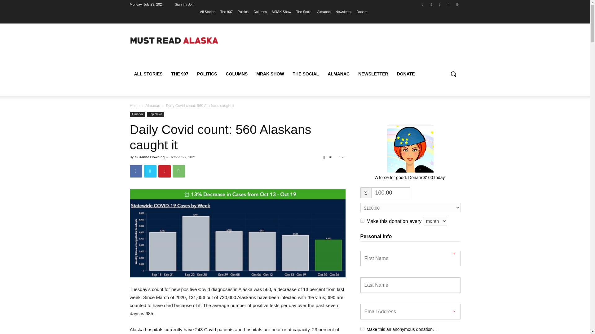 Image resolution: width=595 pixels, height=334 pixels. I want to click on THE SOCIAL, so click(306, 74).